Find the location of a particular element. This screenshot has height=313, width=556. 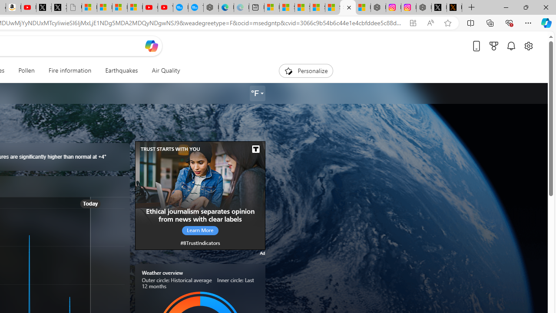

Air Quality is located at coordinates (162, 70).